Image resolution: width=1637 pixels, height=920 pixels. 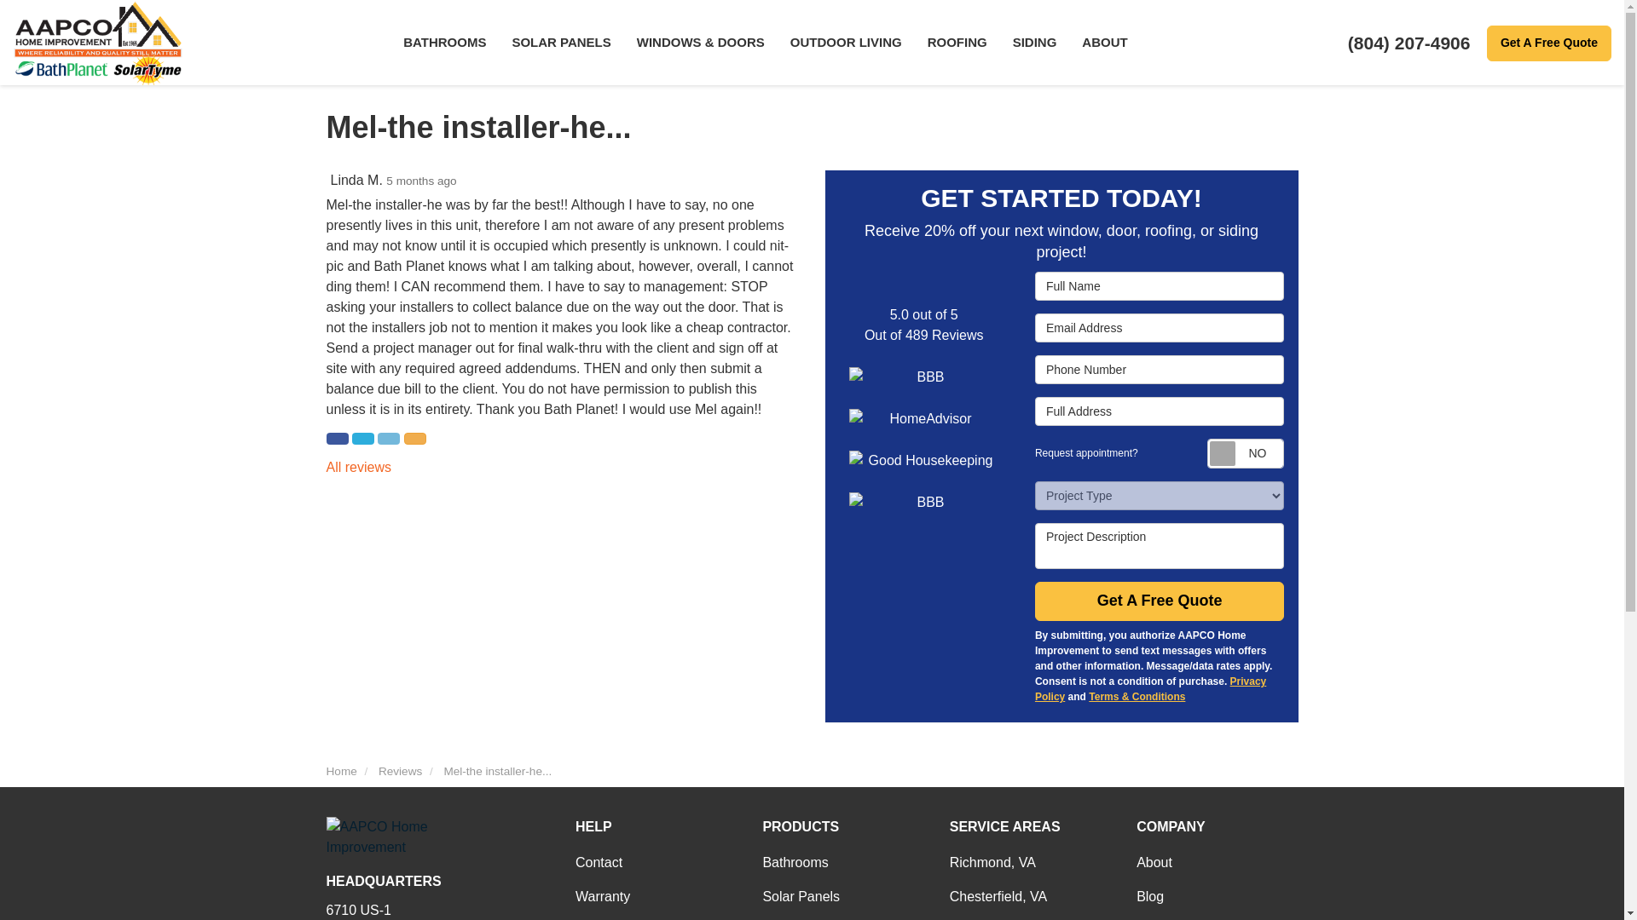 What do you see at coordinates (445, 43) in the screenshot?
I see `BATHROOMS` at bounding box center [445, 43].